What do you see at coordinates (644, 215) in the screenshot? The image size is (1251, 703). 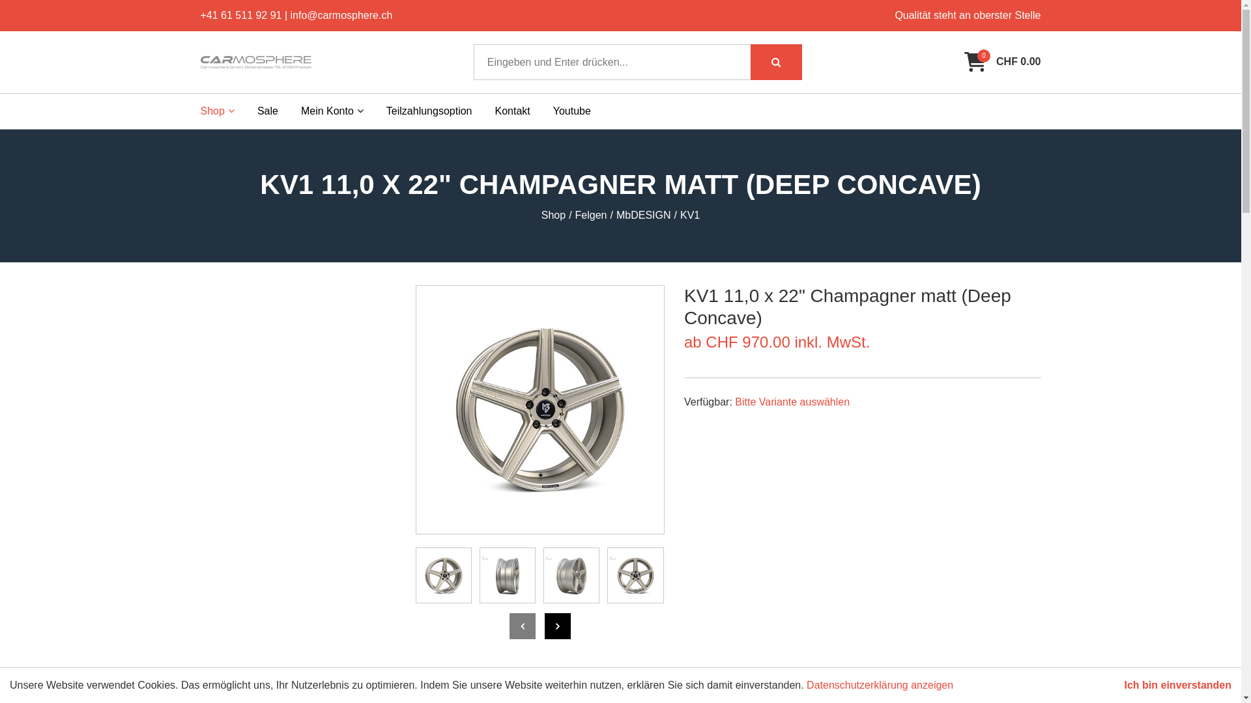 I see `MbDESIGN` at bounding box center [644, 215].